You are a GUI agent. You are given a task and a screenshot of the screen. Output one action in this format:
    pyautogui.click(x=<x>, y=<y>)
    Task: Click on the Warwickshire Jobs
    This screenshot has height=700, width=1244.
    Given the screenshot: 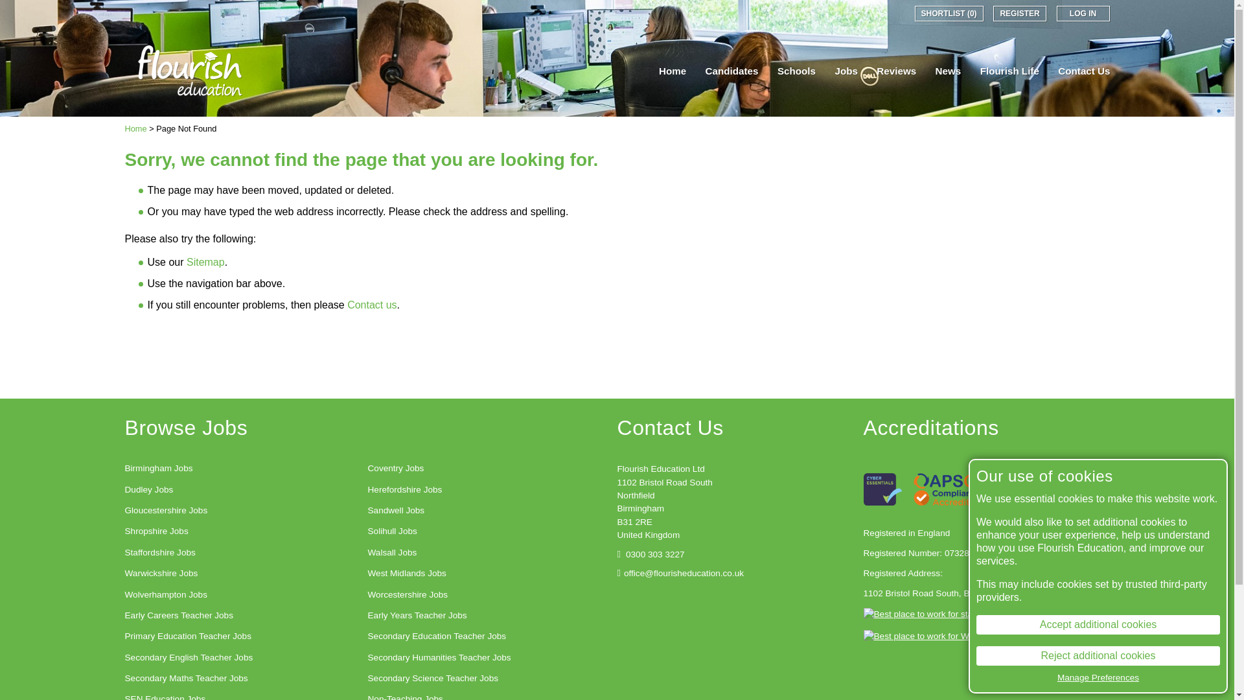 What is the action you would take?
    pyautogui.click(x=161, y=573)
    